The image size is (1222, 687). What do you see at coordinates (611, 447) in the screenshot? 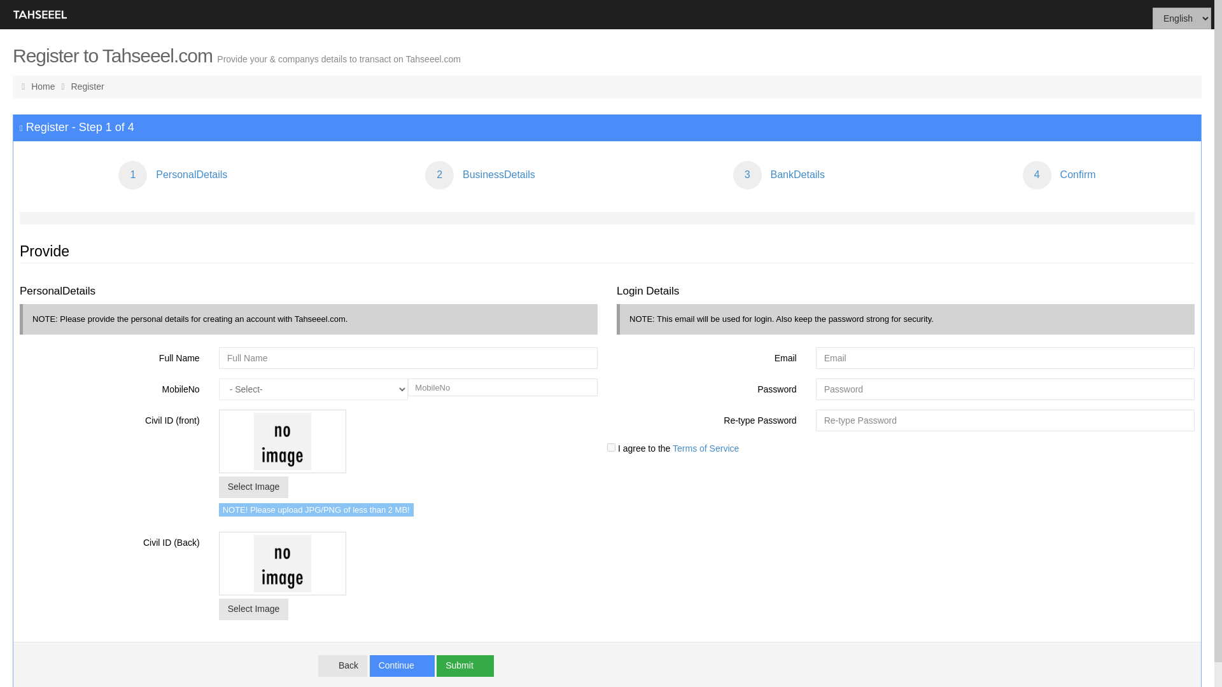
I see `on` at bounding box center [611, 447].